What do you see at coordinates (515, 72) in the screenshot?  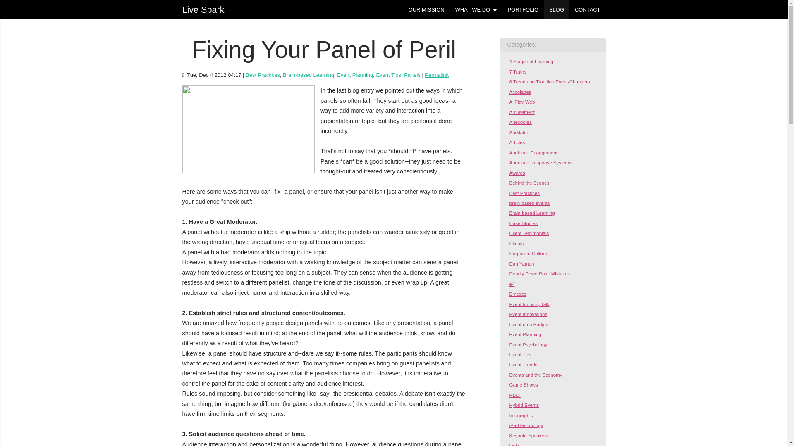 I see `7 Truths` at bounding box center [515, 72].